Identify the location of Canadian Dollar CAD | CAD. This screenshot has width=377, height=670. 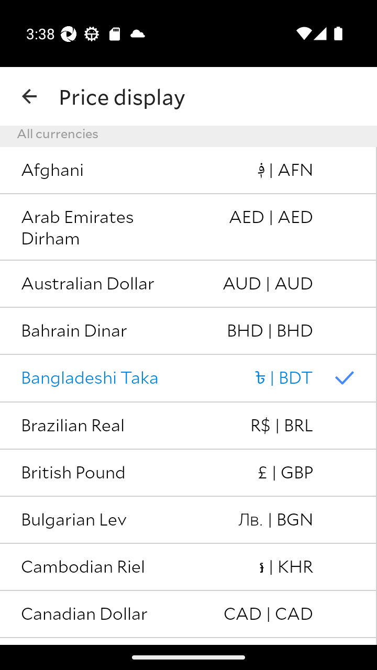
(188, 614).